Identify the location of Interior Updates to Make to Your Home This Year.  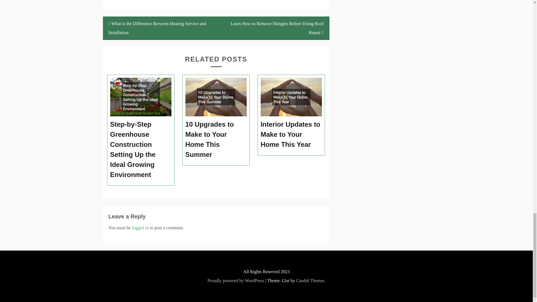
(291, 134).